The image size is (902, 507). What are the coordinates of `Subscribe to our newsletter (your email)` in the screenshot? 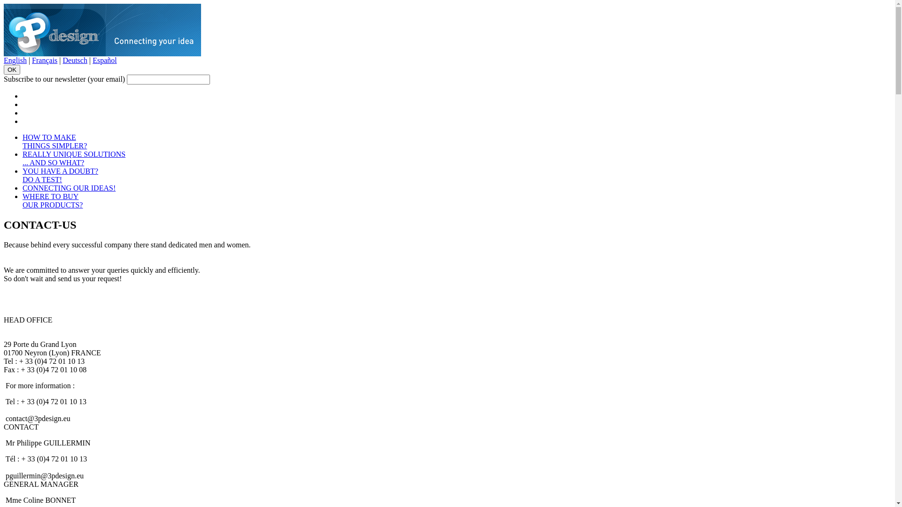 It's located at (168, 80).